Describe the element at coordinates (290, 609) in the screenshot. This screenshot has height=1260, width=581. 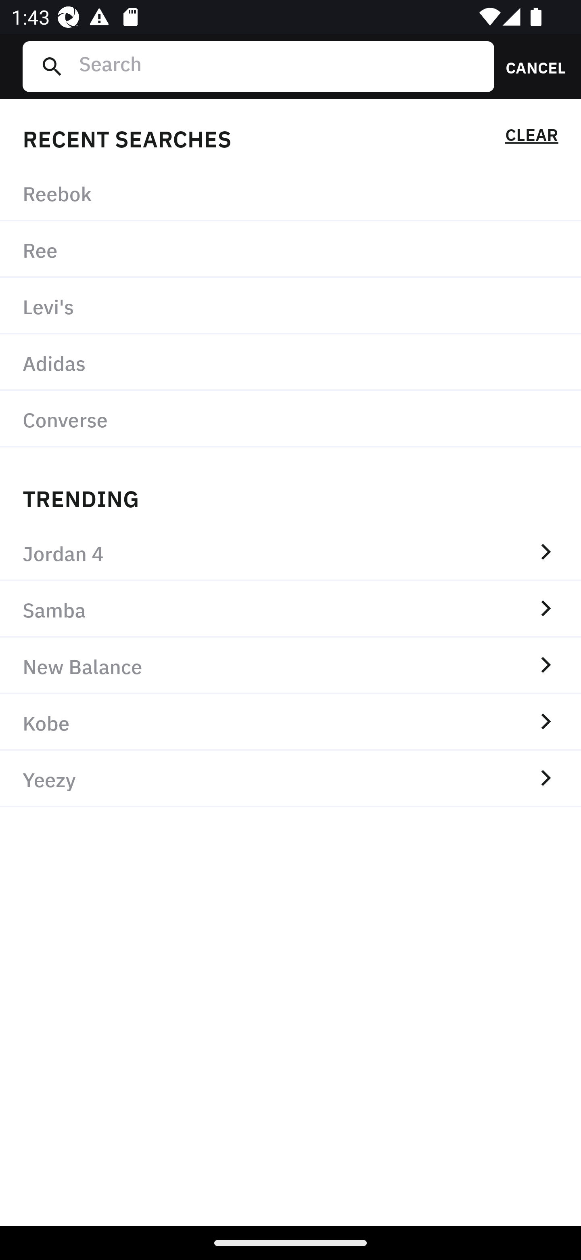
I see `Samba ` at that location.